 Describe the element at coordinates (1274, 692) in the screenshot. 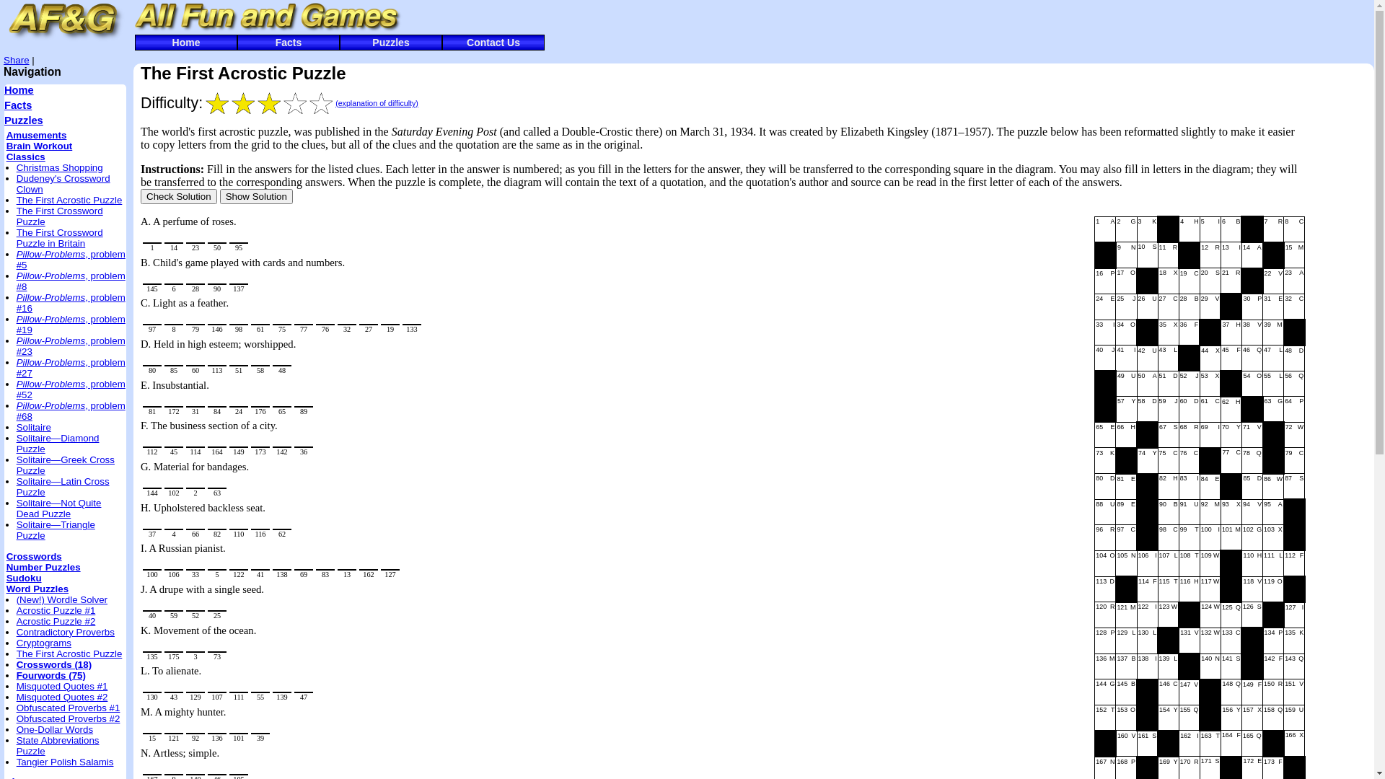

I see `150
R` at that location.